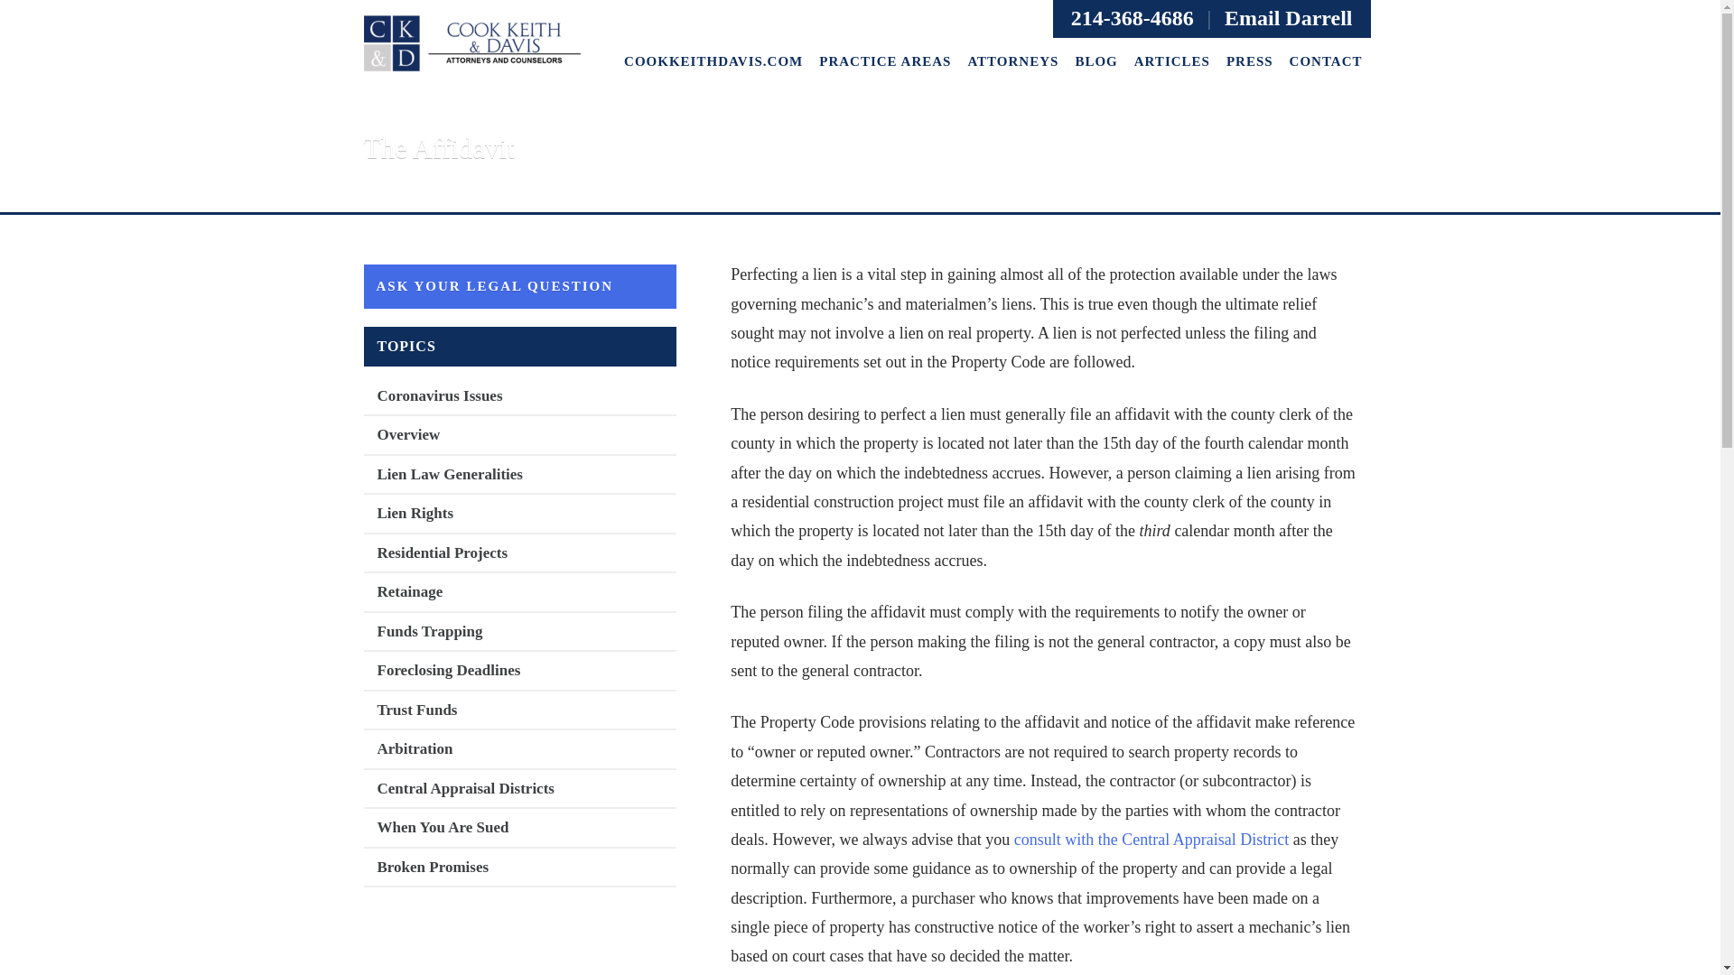  What do you see at coordinates (1095, 61) in the screenshot?
I see `BLOG` at bounding box center [1095, 61].